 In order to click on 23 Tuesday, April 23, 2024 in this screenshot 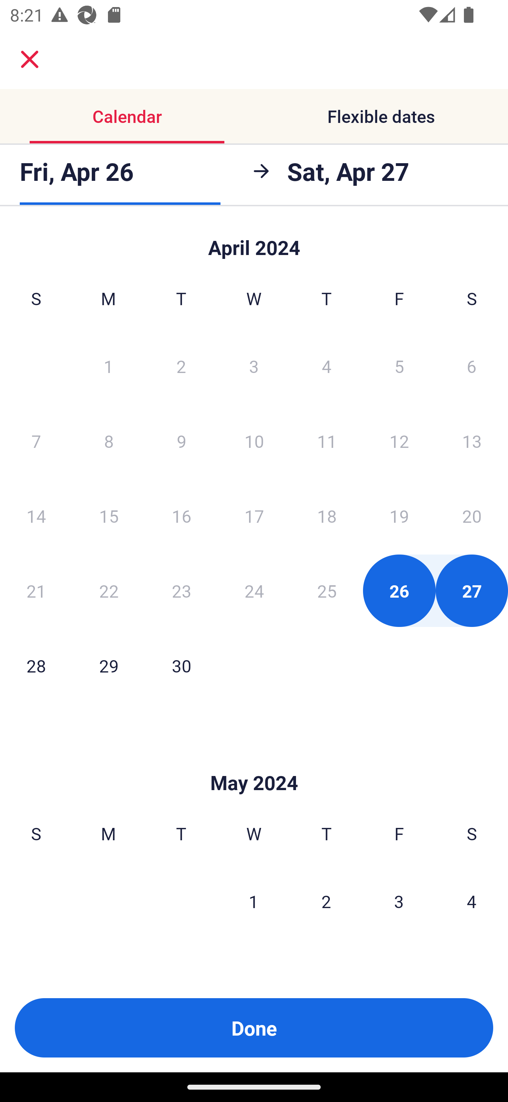, I will do `click(181, 591)`.